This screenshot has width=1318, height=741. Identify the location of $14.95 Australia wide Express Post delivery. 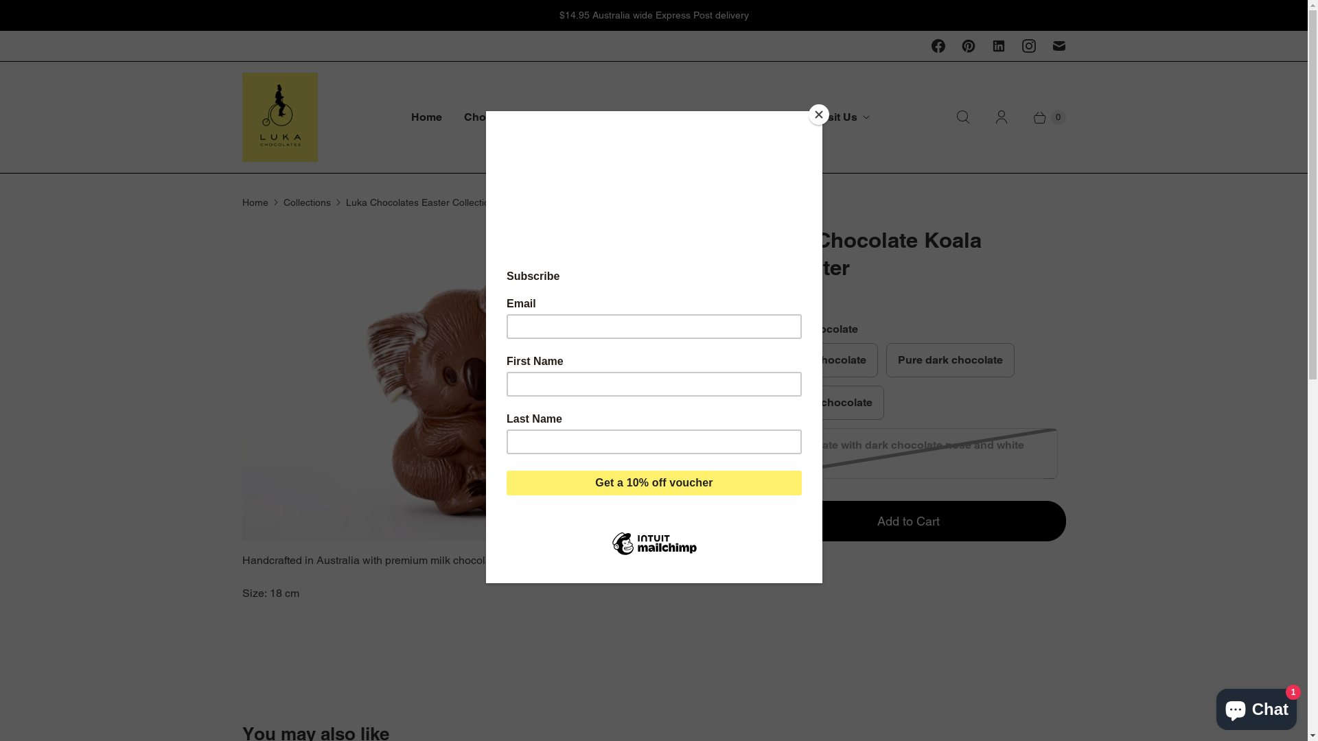
(654, 15).